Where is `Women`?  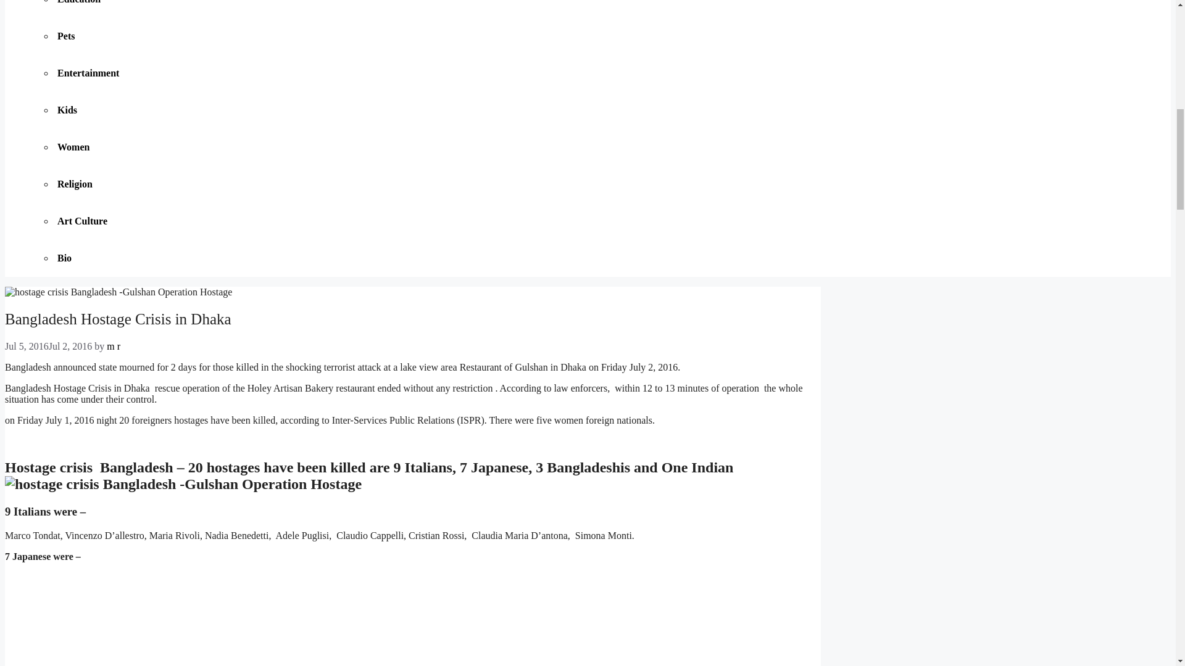 Women is located at coordinates (75, 147).